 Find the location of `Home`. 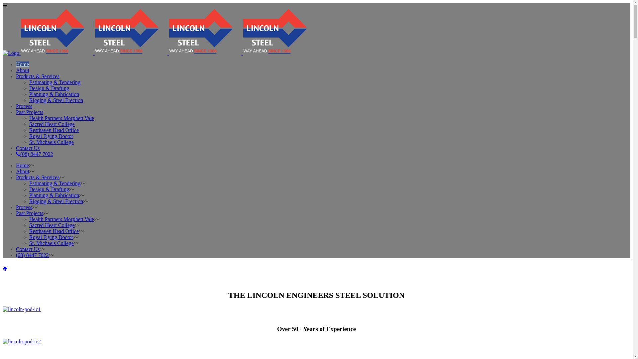

Home is located at coordinates (23, 166).